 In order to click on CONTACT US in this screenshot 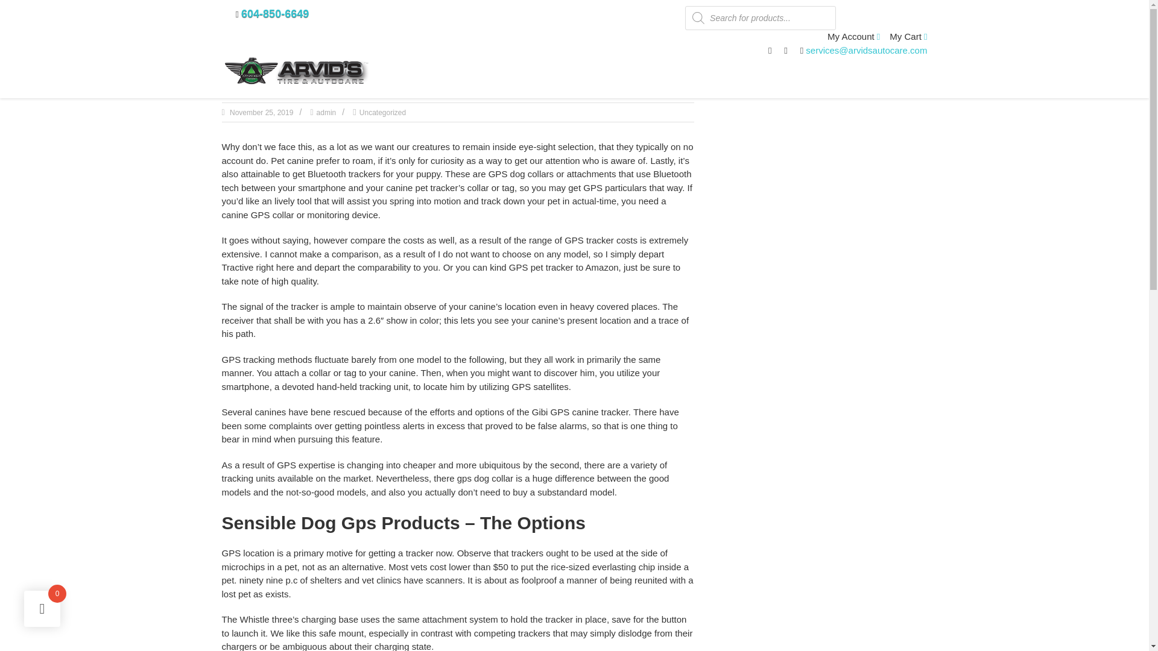, I will do `click(834, 75)`.